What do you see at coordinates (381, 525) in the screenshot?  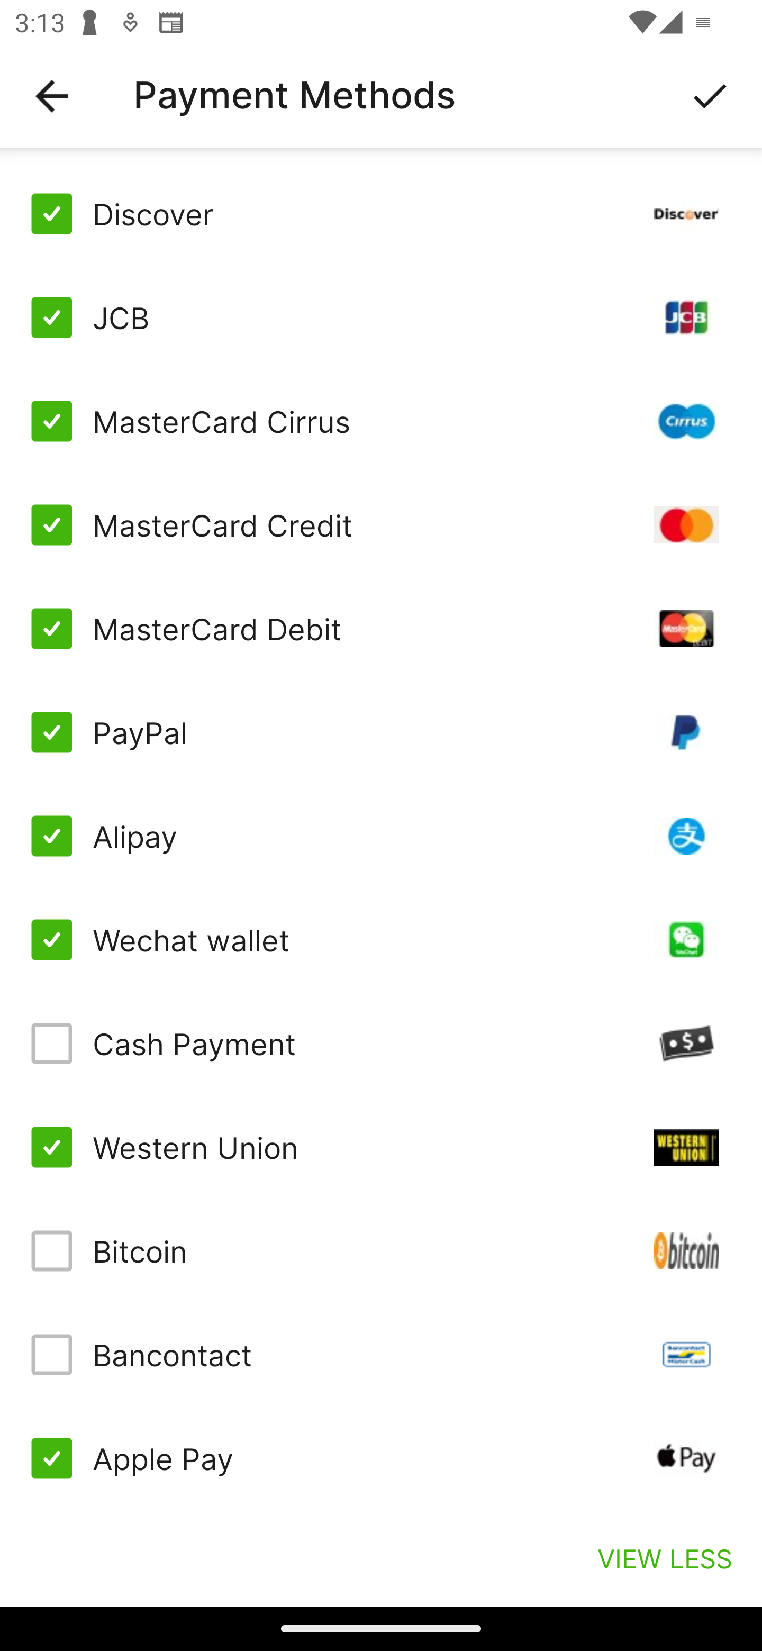 I see `MasterCard Credit` at bounding box center [381, 525].